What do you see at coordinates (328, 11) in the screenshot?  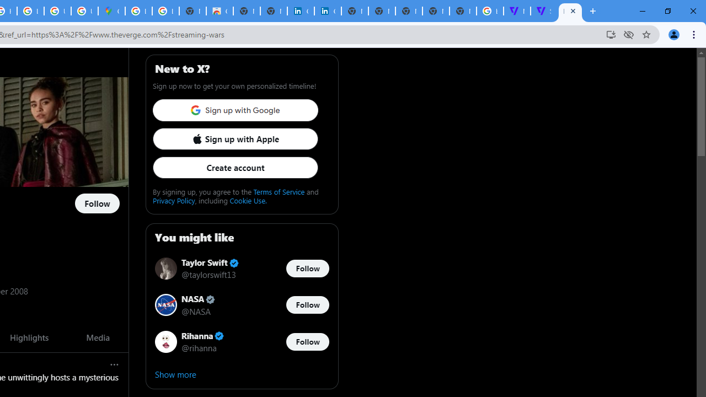 I see `Cookie Policy | LinkedIn` at bounding box center [328, 11].